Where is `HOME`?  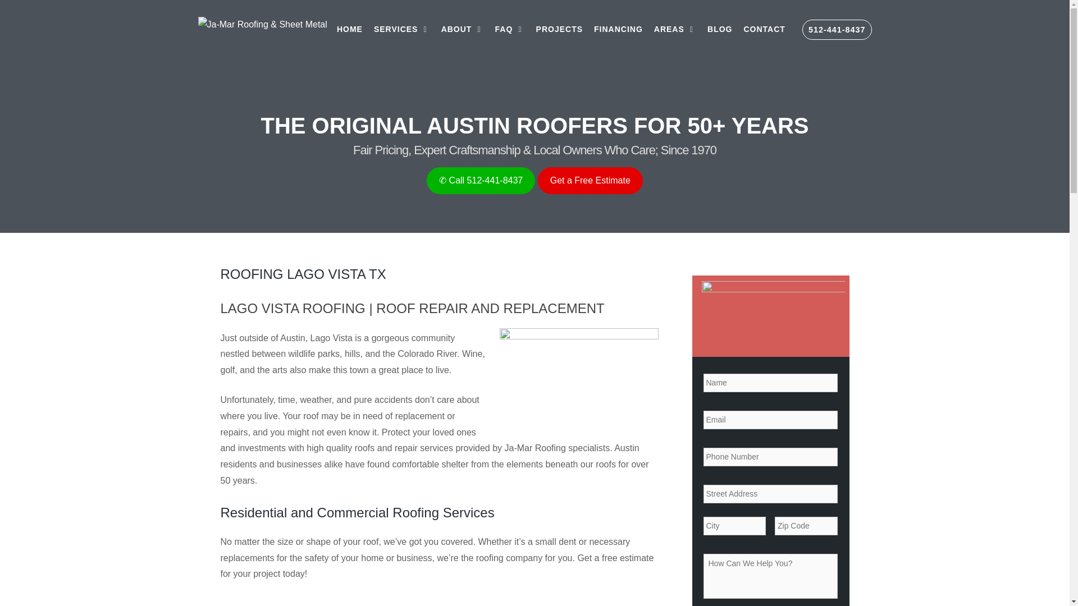 HOME is located at coordinates (349, 29).